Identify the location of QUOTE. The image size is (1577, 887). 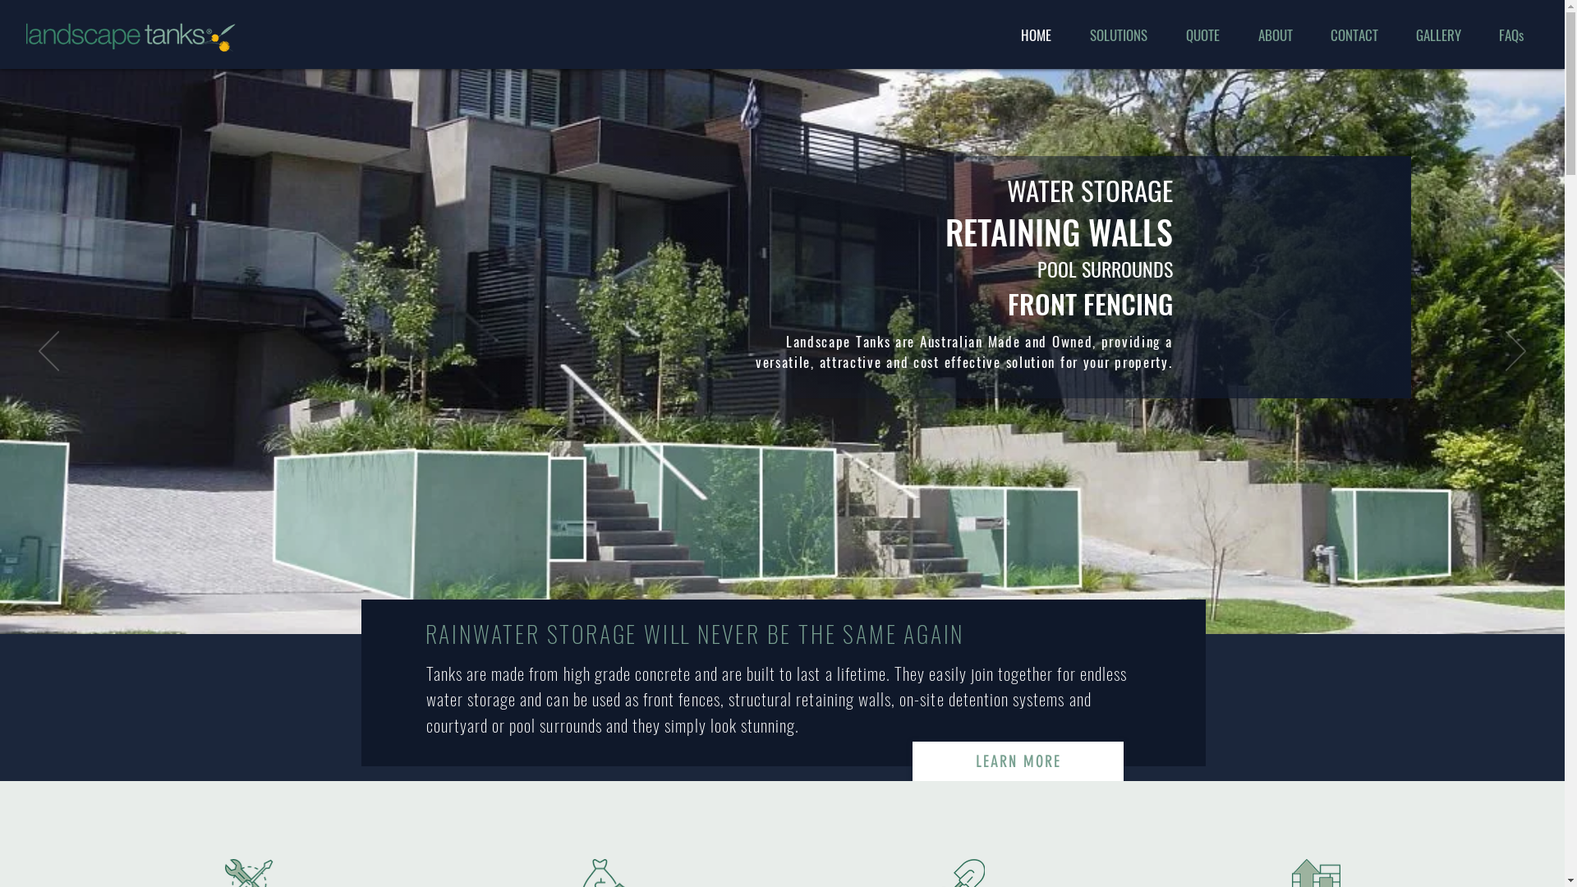
(1202, 35).